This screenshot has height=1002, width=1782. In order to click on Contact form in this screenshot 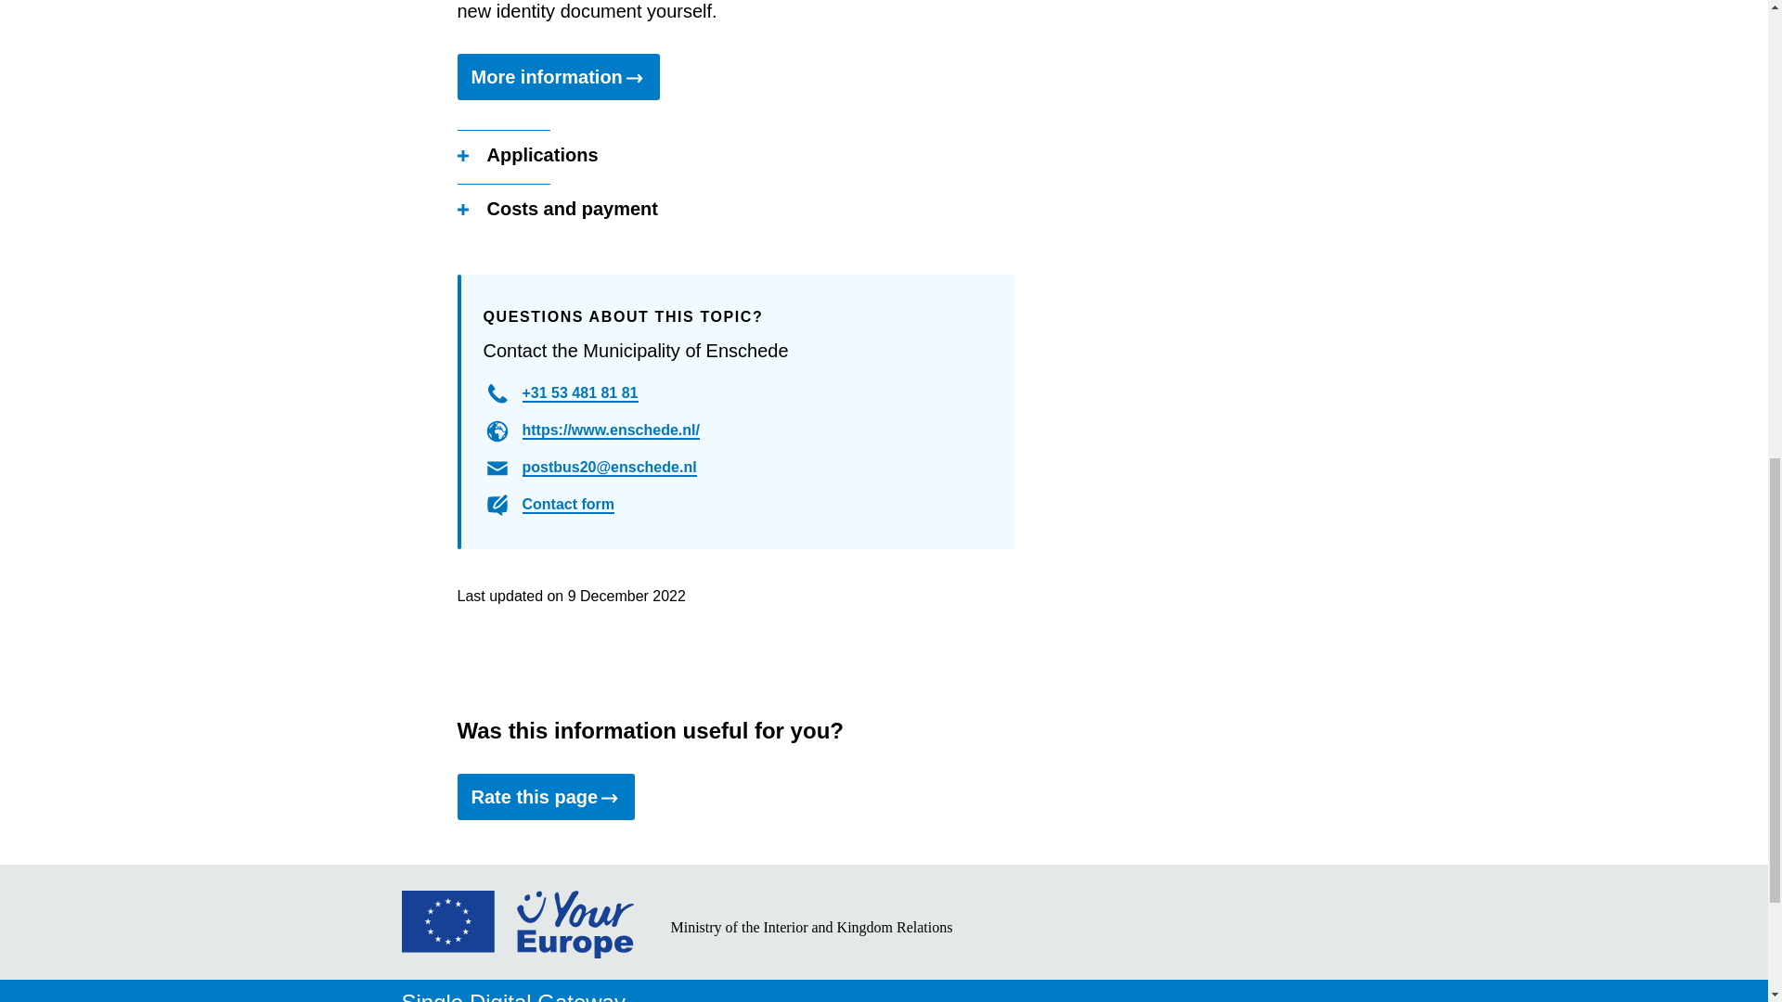, I will do `click(568, 505)`.